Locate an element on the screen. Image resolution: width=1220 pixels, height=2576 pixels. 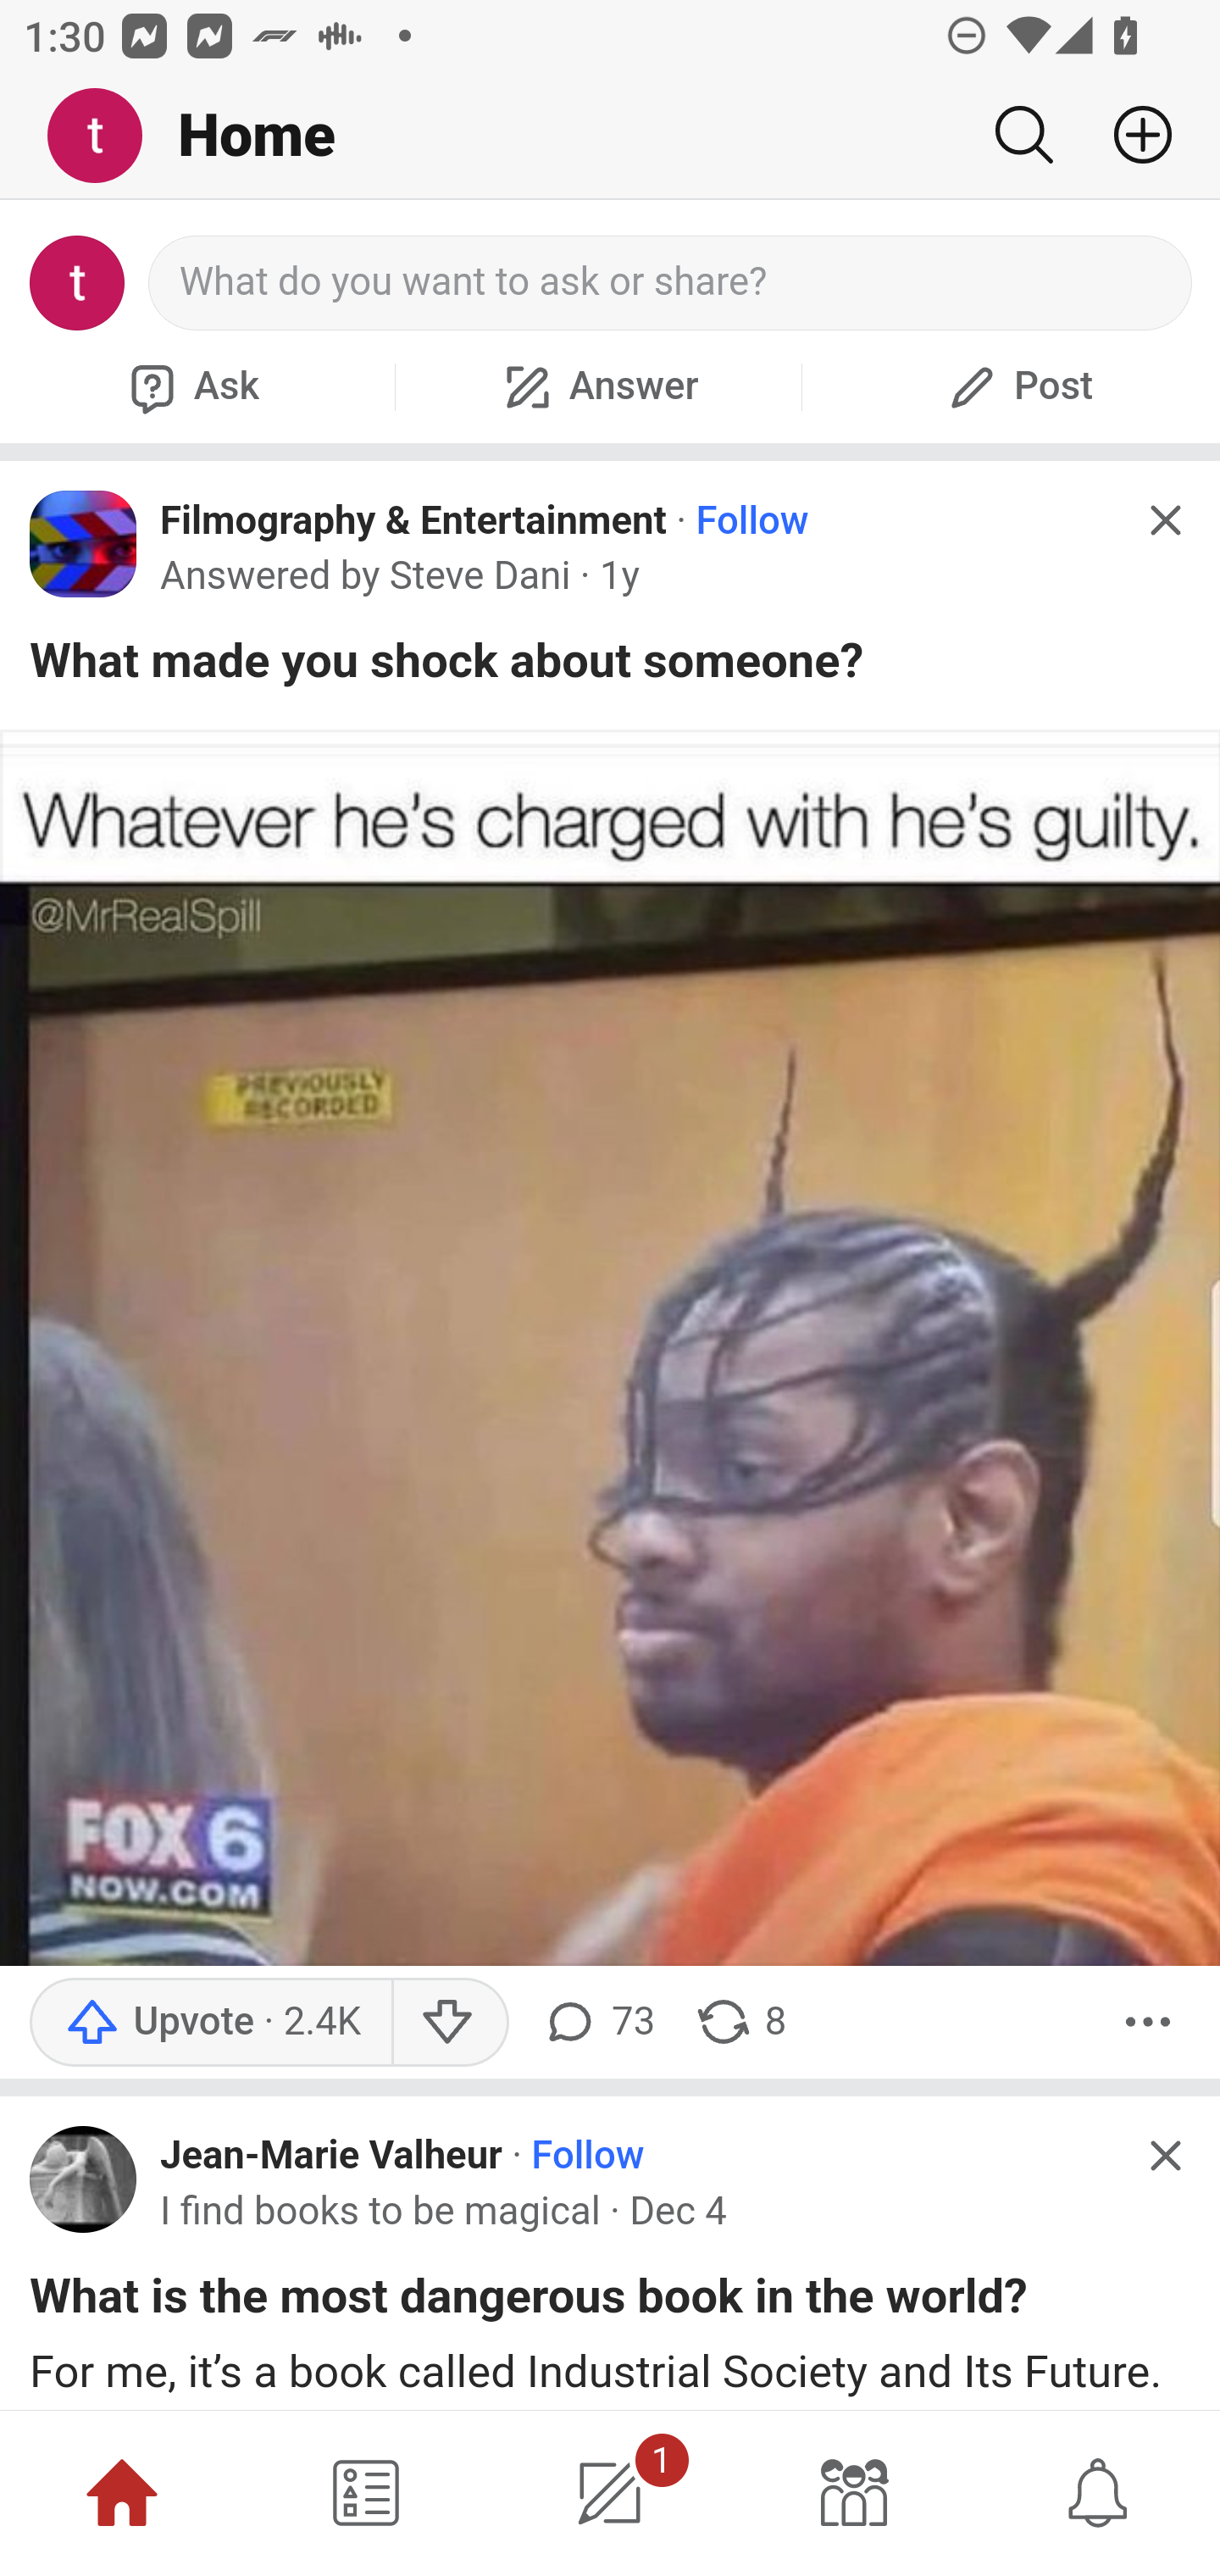
8 shares is located at coordinates (739, 2022).